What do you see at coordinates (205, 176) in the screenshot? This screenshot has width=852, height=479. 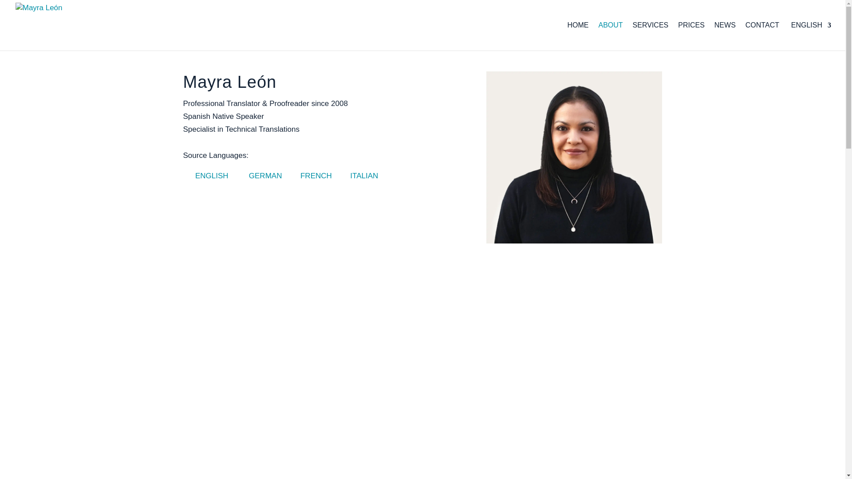 I see `ENGLISH` at bounding box center [205, 176].